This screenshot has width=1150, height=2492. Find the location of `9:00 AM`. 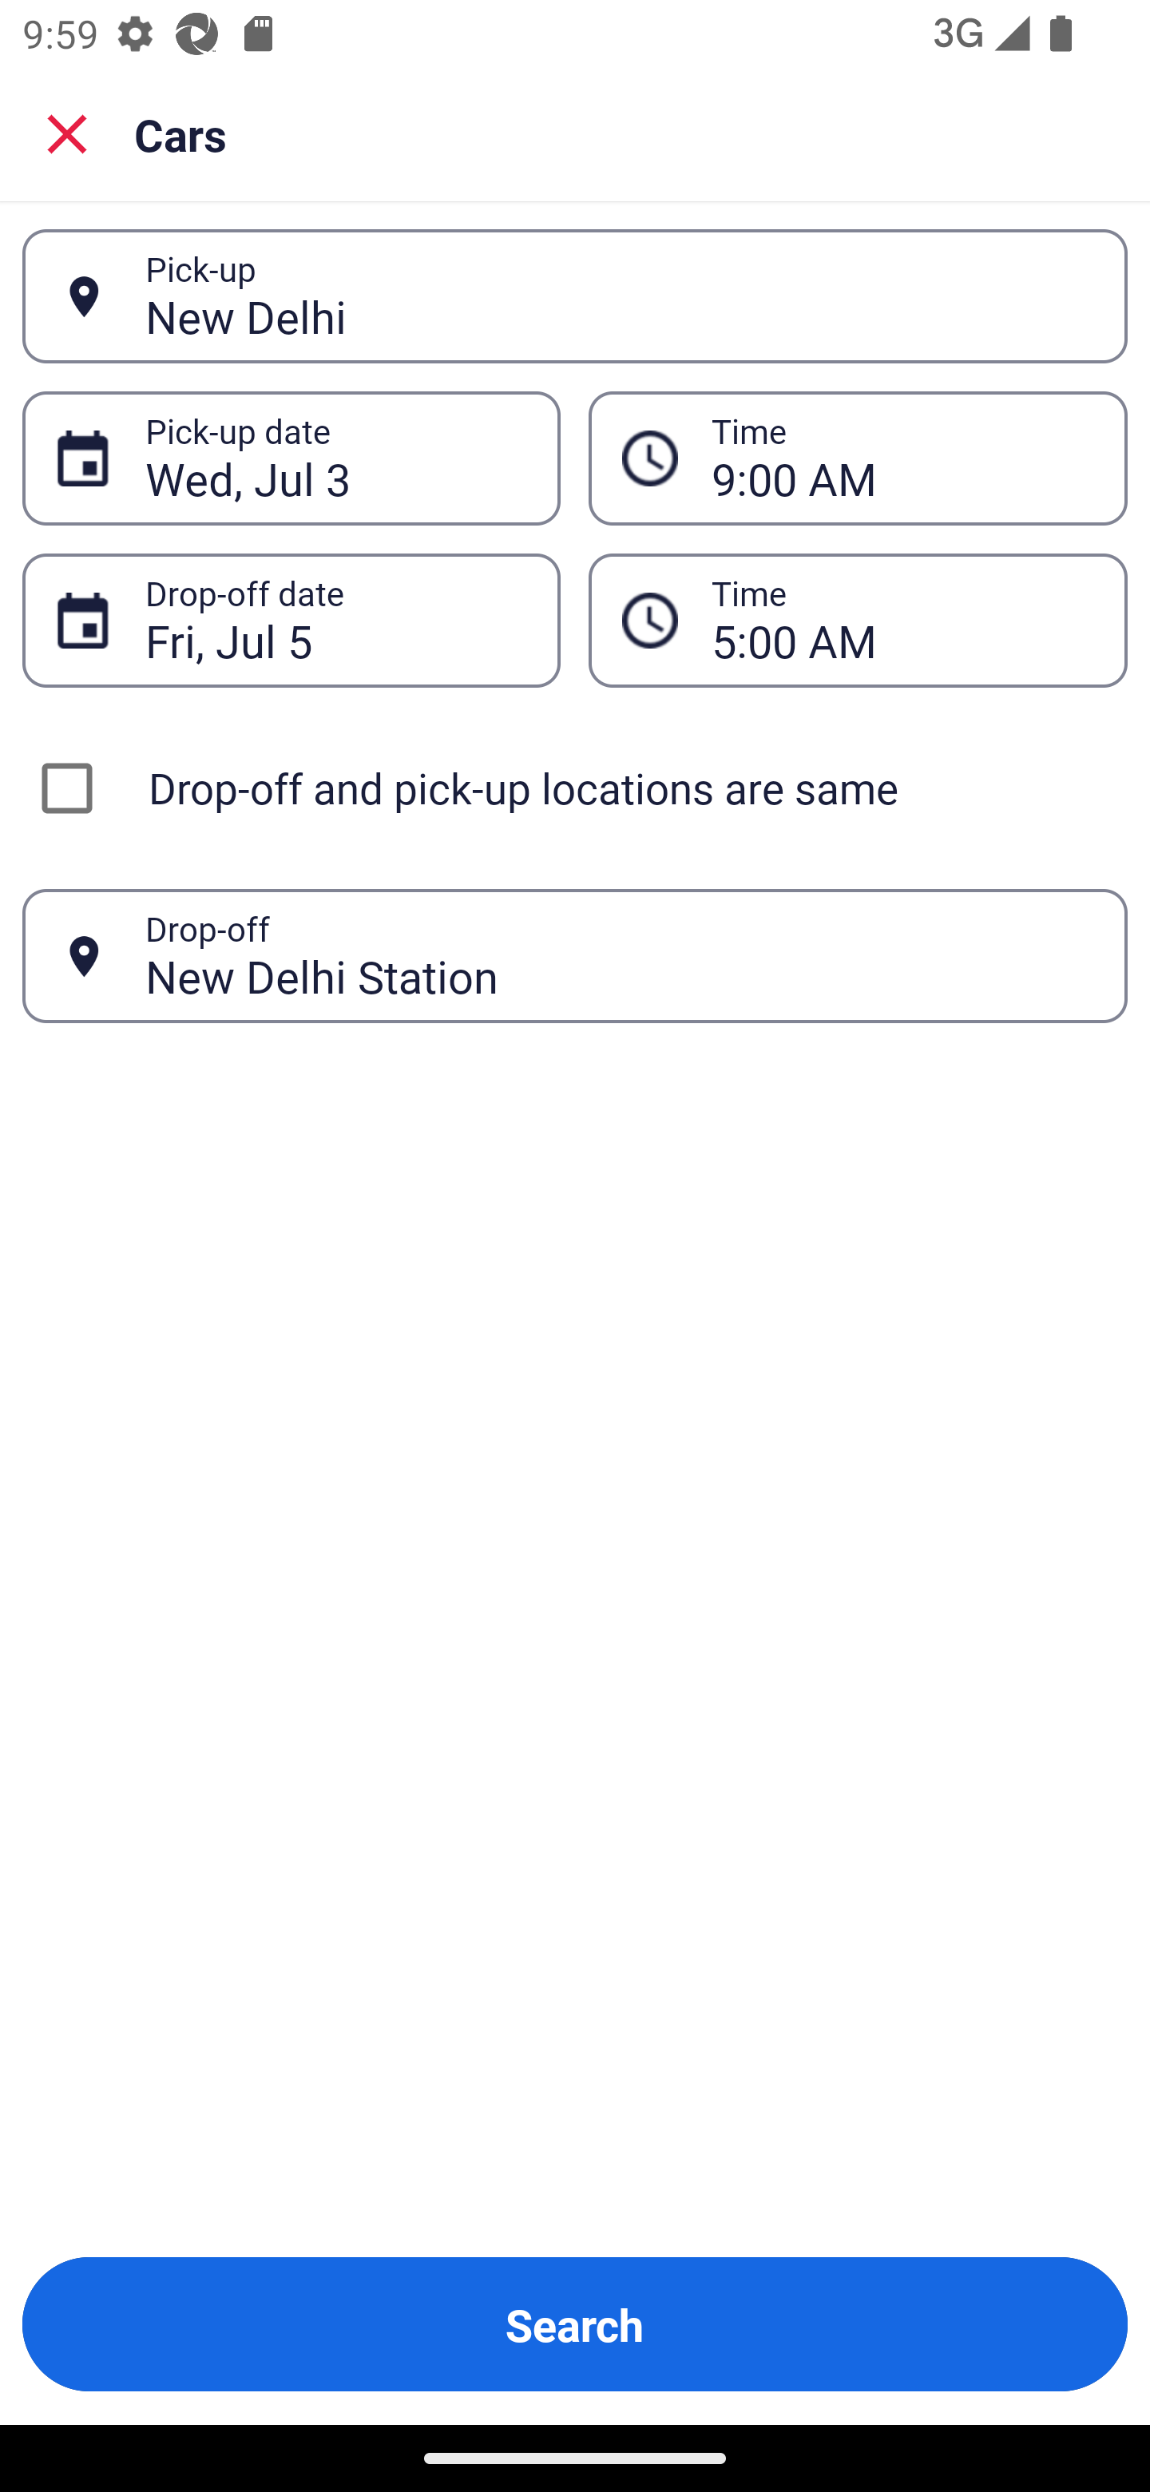

9:00 AM is located at coordinates (858, 458).